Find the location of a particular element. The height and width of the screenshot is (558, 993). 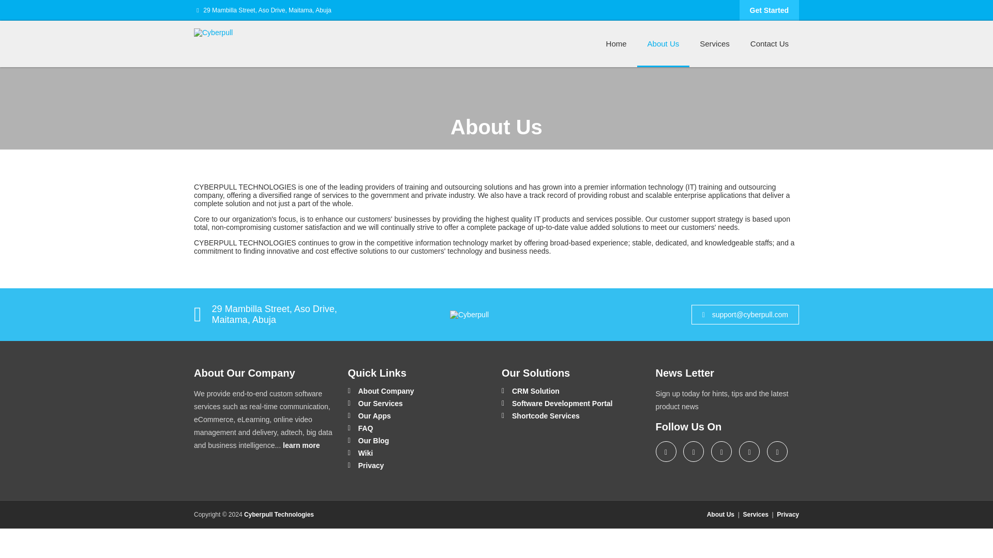

Our Blog is located at coordinates (368, 440).